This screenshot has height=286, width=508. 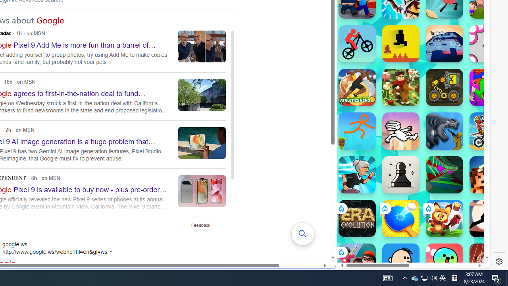 What do you see at coordinates (410, 248) in the screenshot?
I see `SUBWAY SURFERS - Play Online for Free! | Poki` at bounding box center [410, 248].